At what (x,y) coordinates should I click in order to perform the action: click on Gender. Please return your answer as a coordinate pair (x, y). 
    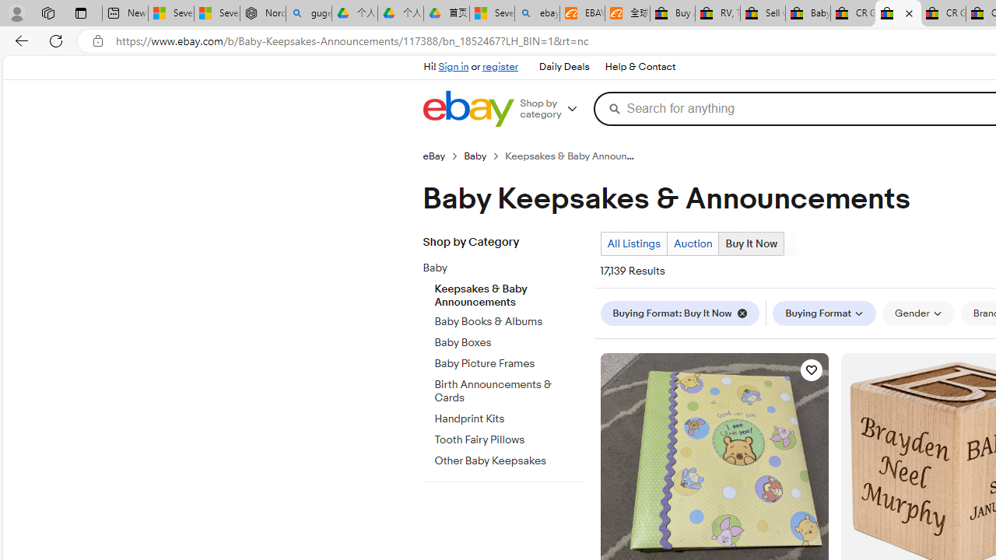
    Looking at the image, I should click on (918, 313).